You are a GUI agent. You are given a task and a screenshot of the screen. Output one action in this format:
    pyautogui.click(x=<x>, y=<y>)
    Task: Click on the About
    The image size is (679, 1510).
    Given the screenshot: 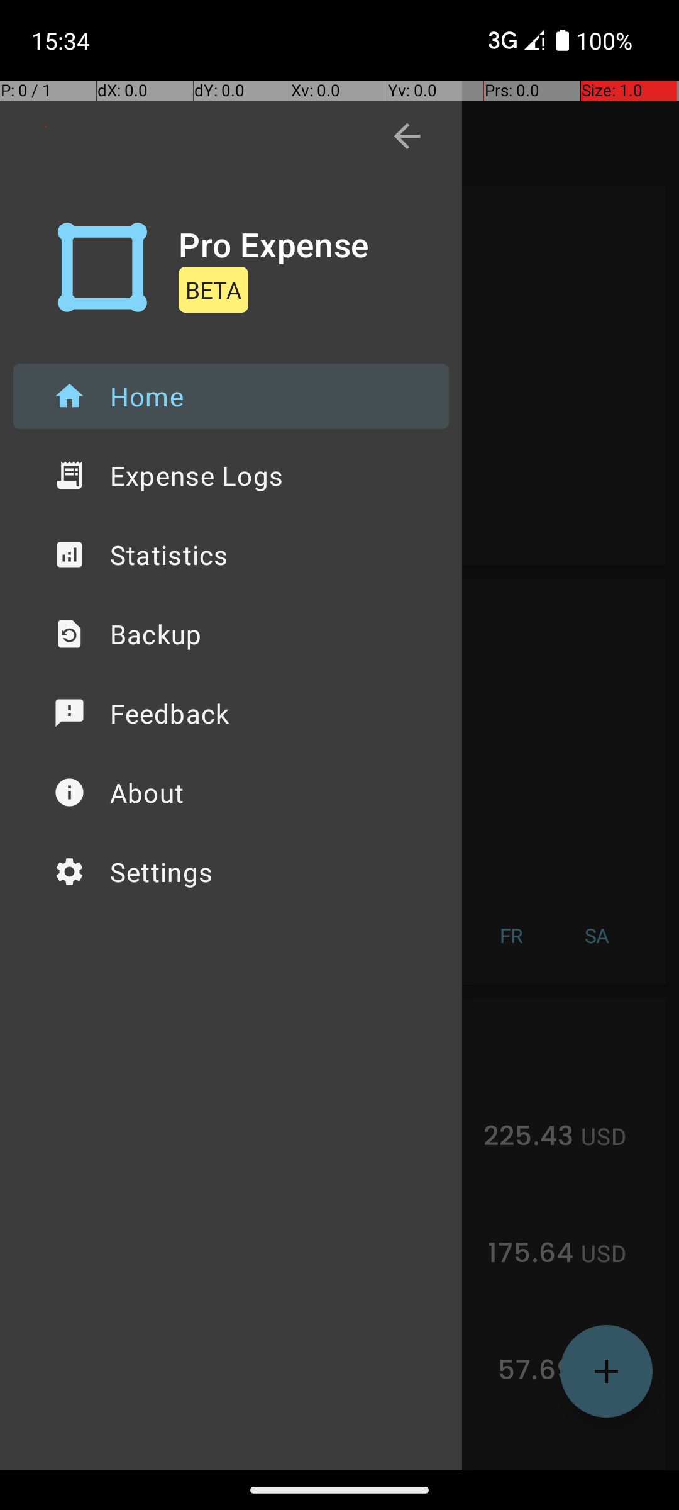 What is the action you would take?
    pyautogui.click(x=231, y=793)
    